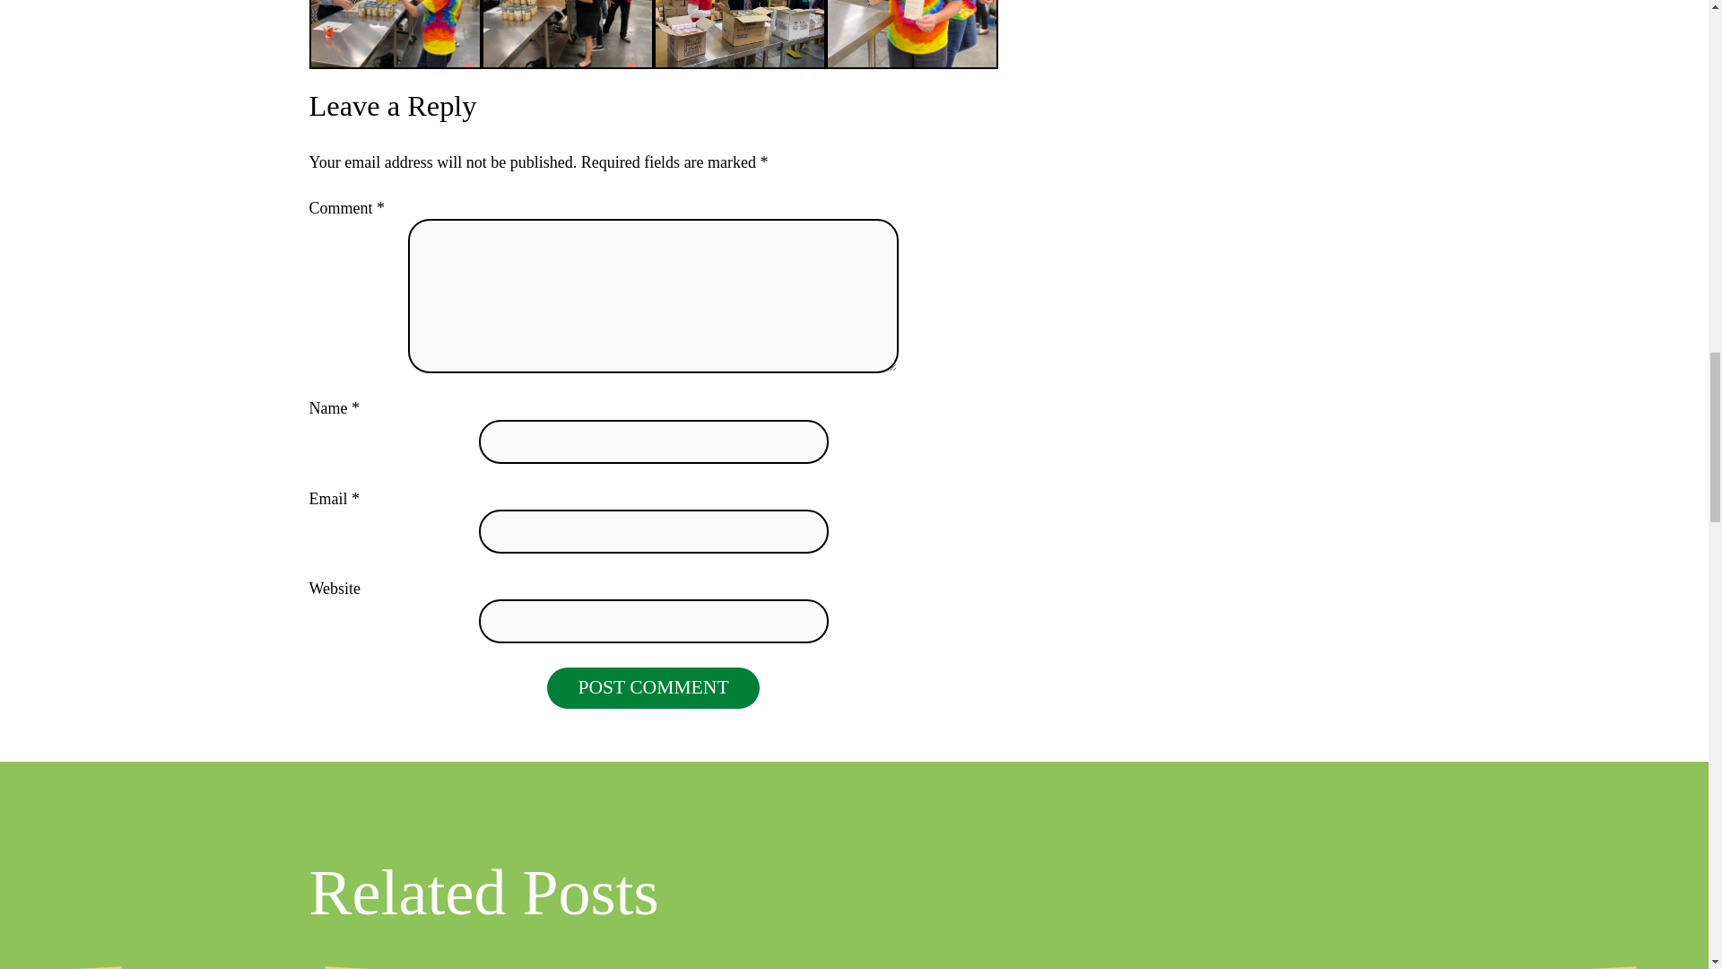 The width and height of the screenshot is (1722, 969). What do you see at coordinates (653, 687) in the screenshot?
I see `Post Comment` at bounding box center [653, 687].